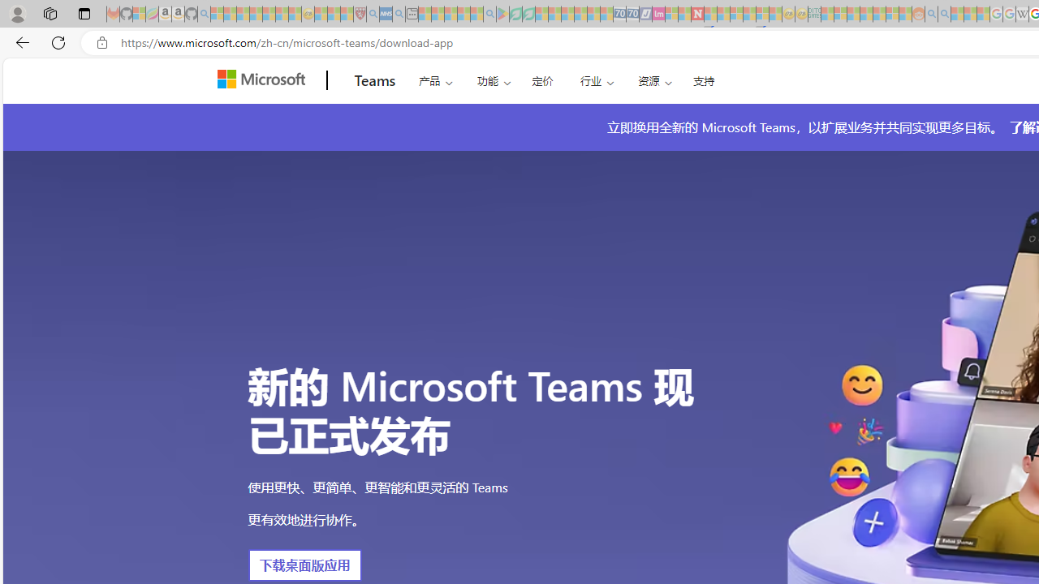  What do you see at coordinates (1022, 15) in the screenshot?
I see `Target page - Wikipedia - Sleeping` at bounding box center [1022, 15].